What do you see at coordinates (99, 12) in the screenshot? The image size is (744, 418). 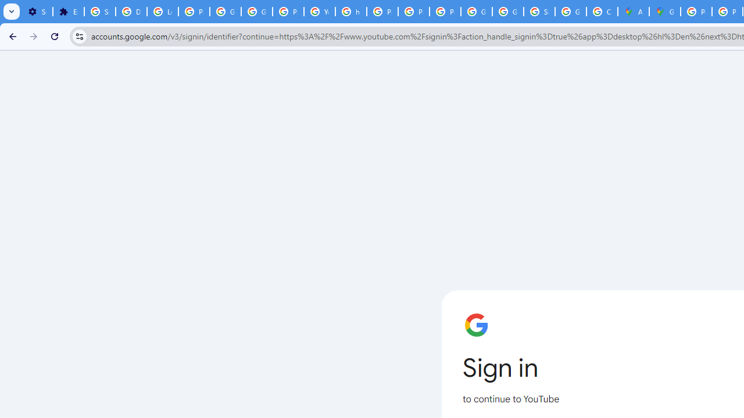 I see `Sign in - Google Accounts` at bounding box center [99, 12].